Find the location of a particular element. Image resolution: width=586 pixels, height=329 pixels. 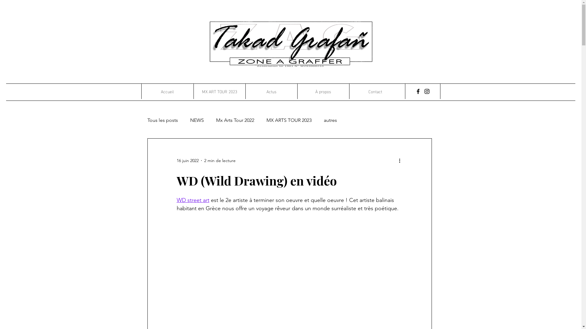

Accueil is located at coordinates (167, 91).